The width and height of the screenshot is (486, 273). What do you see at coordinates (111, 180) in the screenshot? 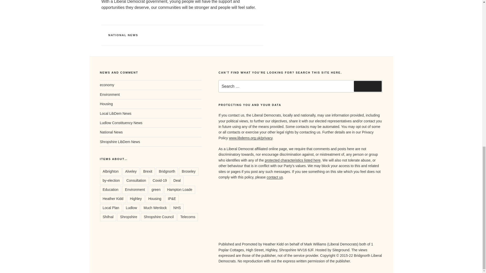
I see `by-election` at bounding box center [111, 180].